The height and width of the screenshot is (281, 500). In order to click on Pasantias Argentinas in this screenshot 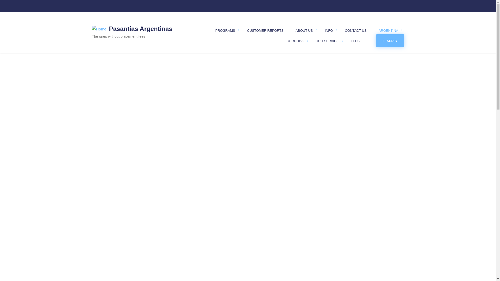, I will do `click(141, 29)`.